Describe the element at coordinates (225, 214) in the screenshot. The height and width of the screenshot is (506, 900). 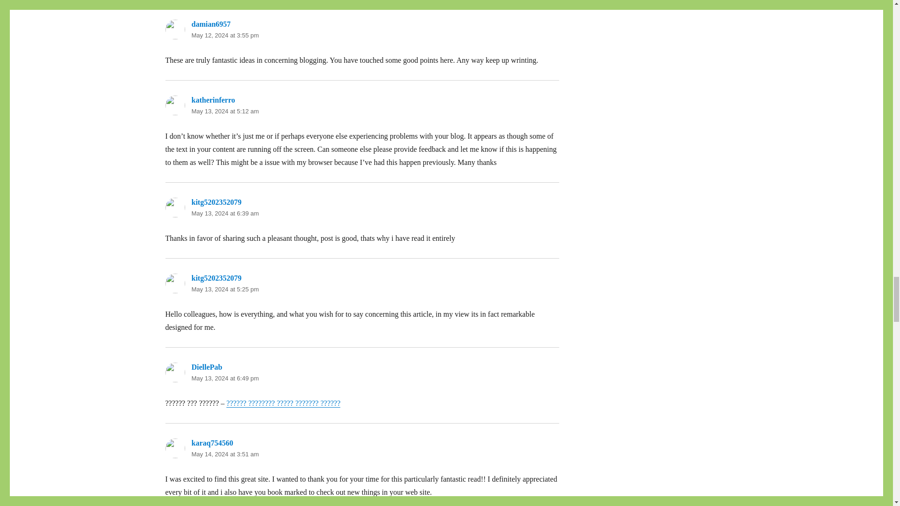
I see `May 13, 2024 at 6:39 am` at that location.